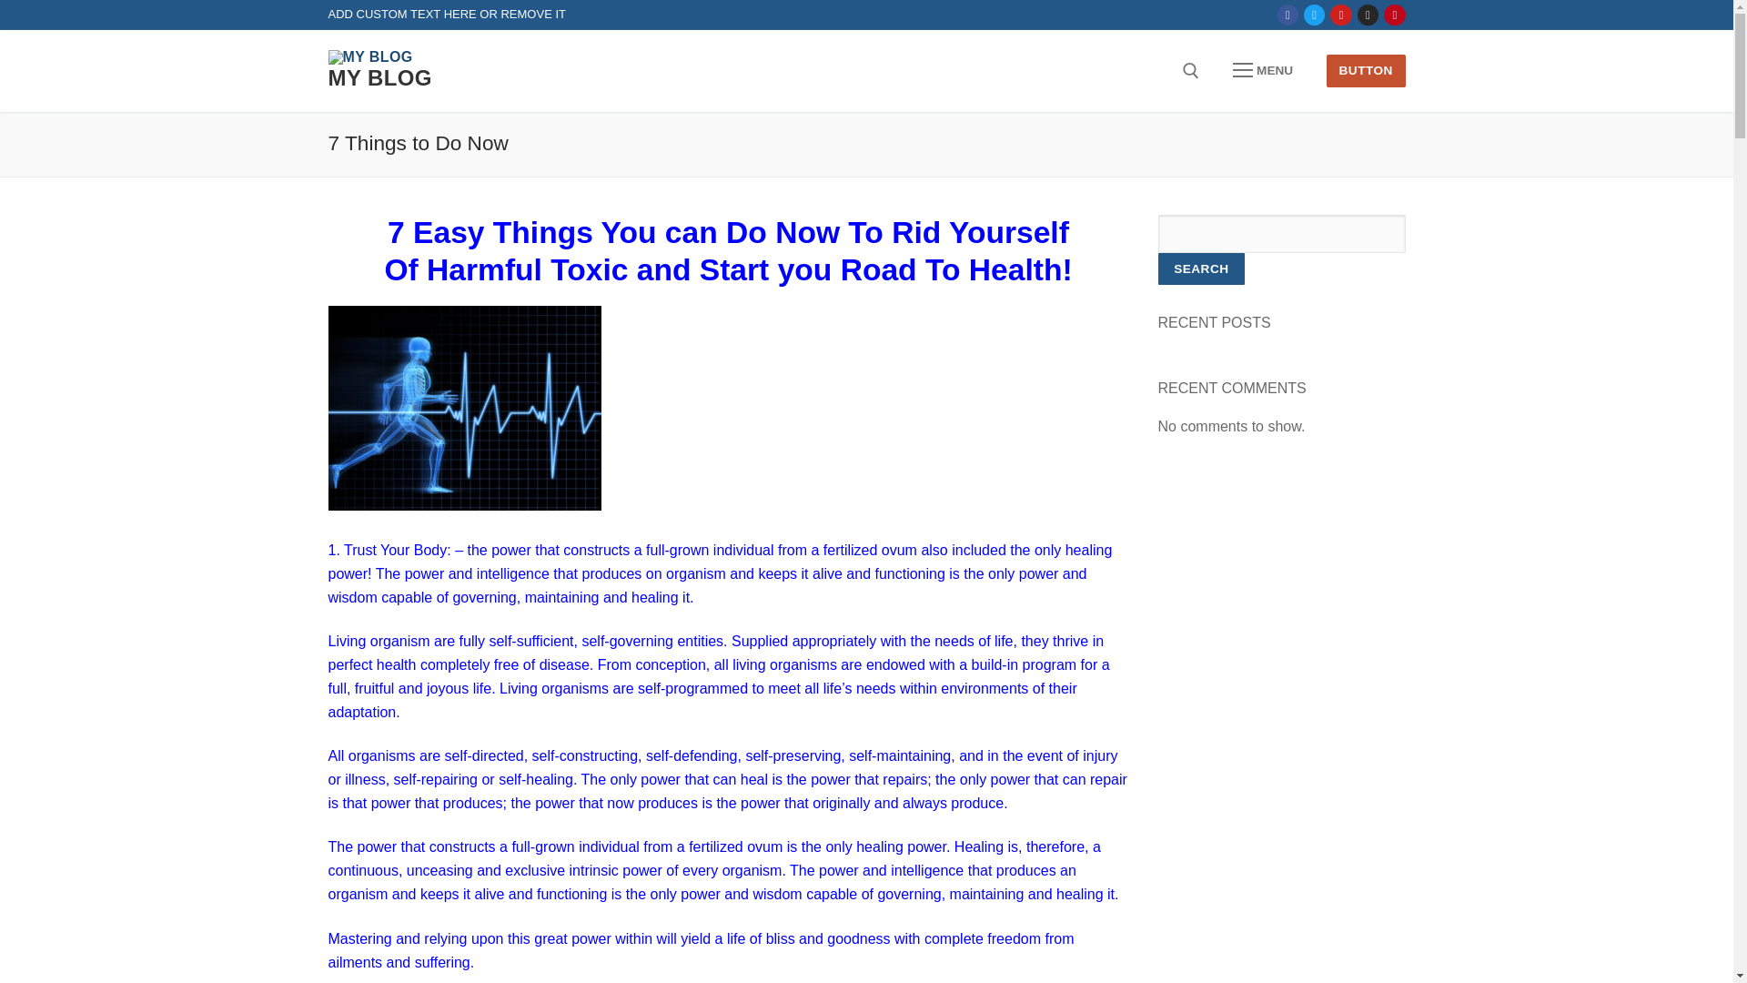 This screenshot has height=983, width=1747. I want to click on Instagram, so click(1368, 15).